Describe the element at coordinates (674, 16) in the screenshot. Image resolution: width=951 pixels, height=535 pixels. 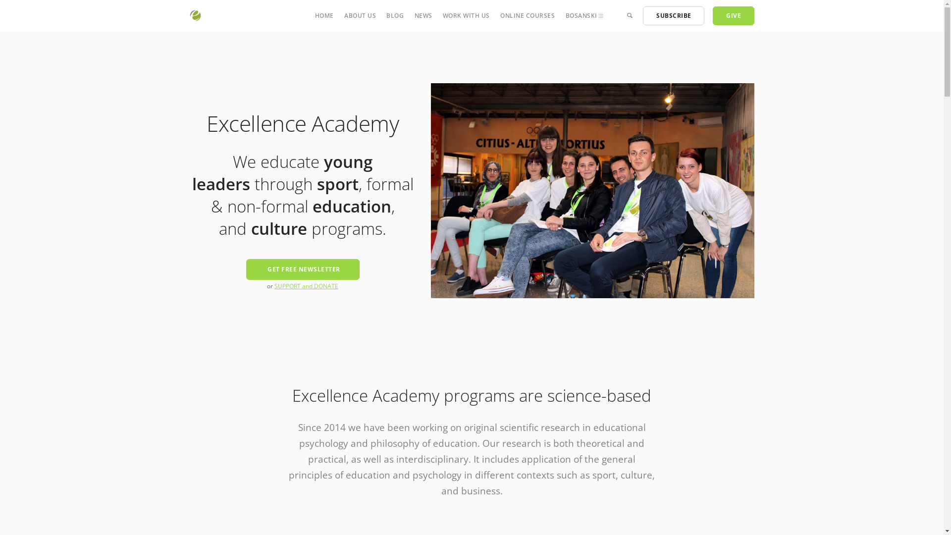
I see `SUBSCRIBE` at that location.